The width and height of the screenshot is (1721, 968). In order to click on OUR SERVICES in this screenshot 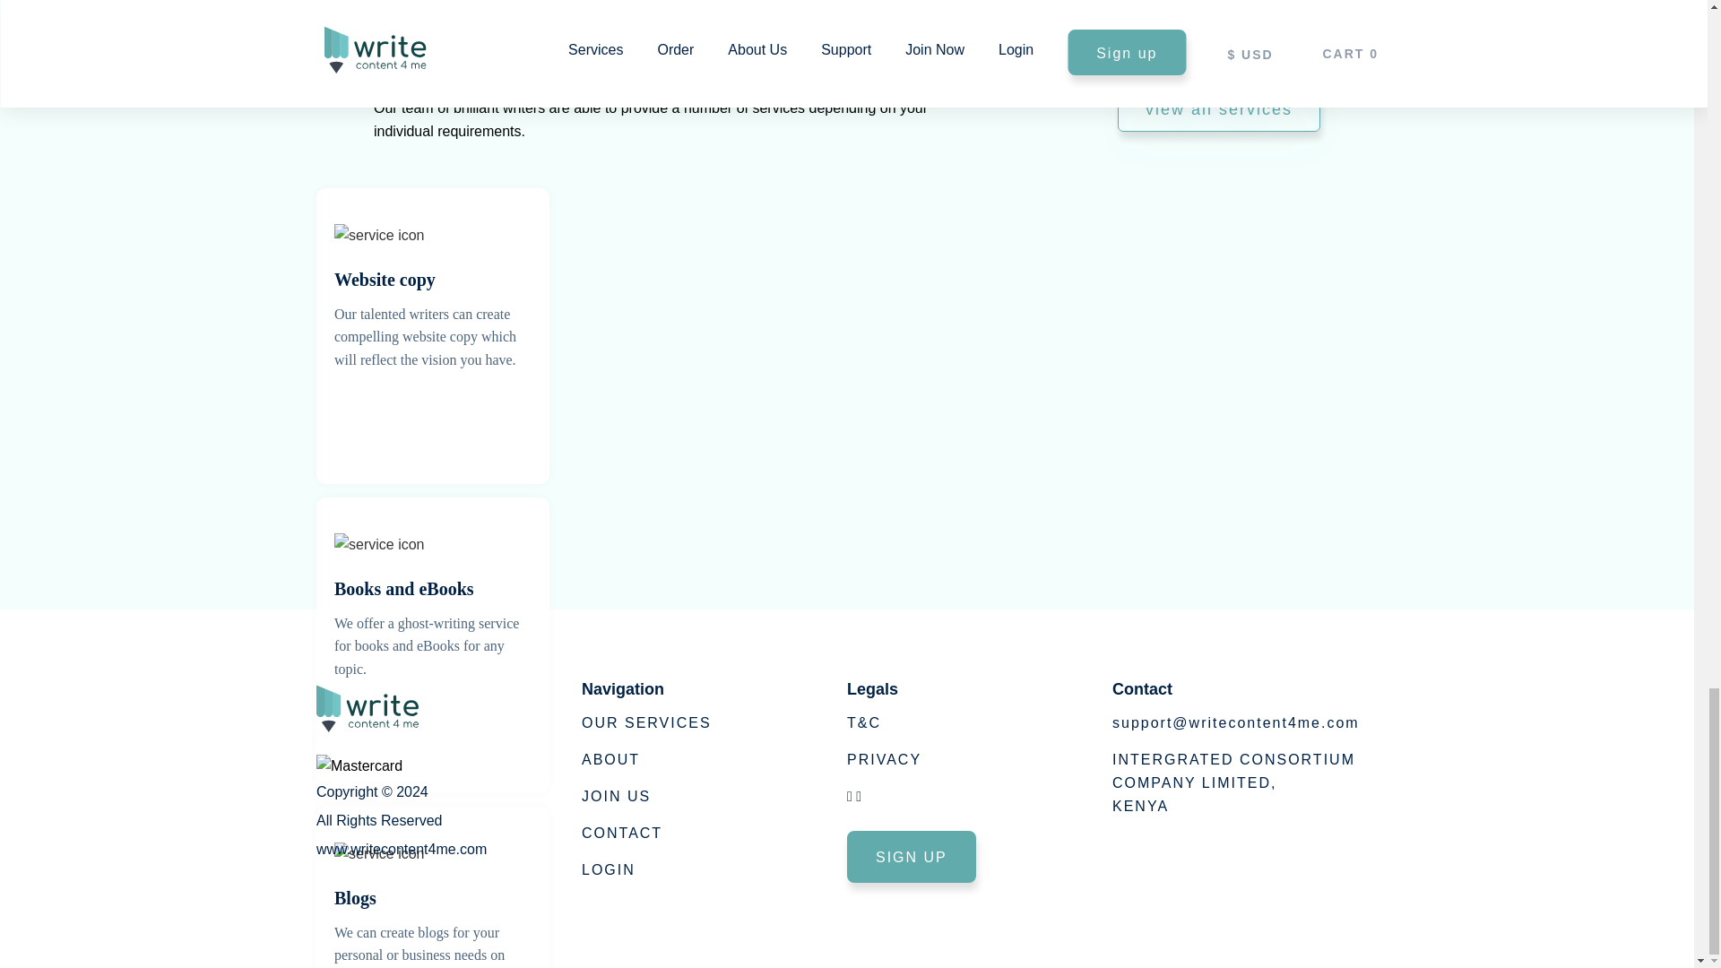, I will do `click(646, 737)`.